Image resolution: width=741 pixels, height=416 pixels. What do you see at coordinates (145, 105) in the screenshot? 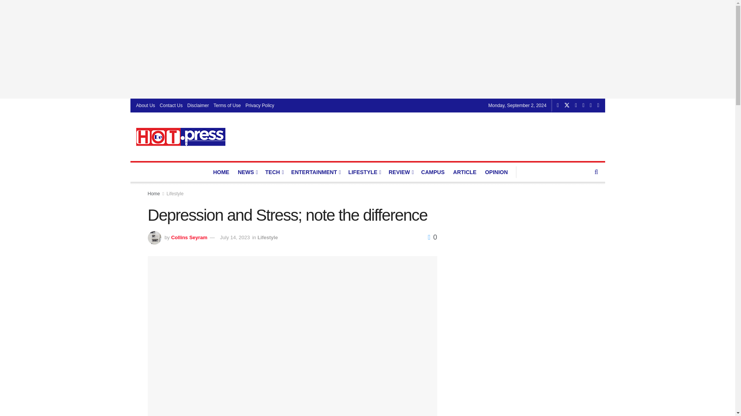
I see `About Us` at bounding box center [145, 105].